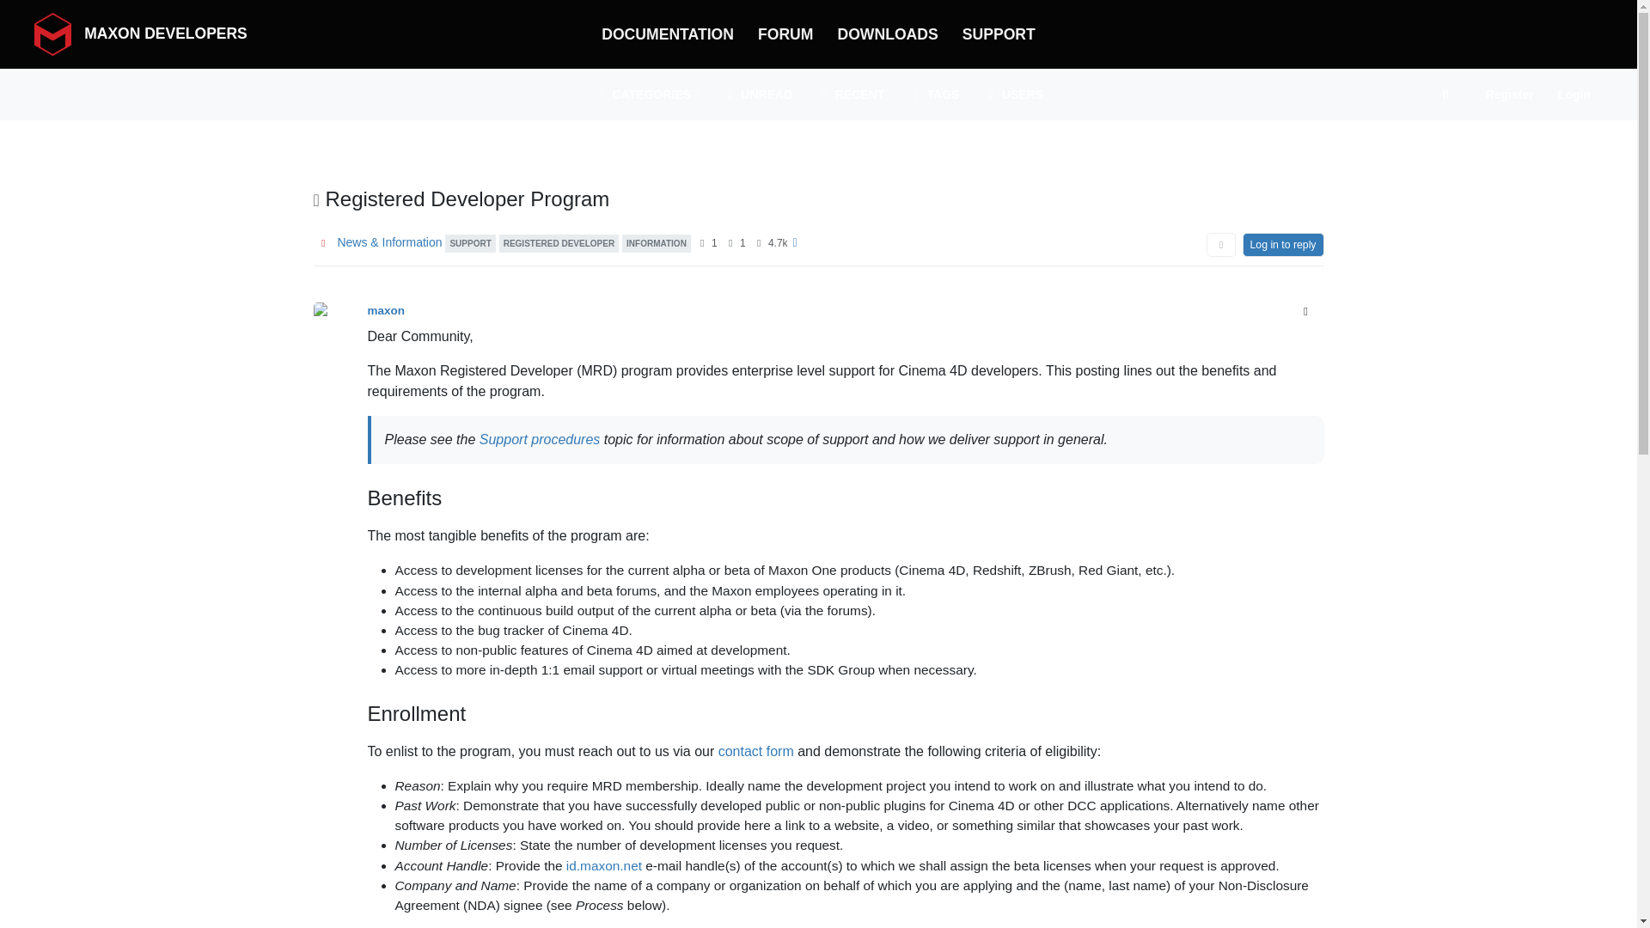  What do you see at coordinates (470, 242) in the screenshot?
I see `SUPPORT` at bounding box center [470, 242].